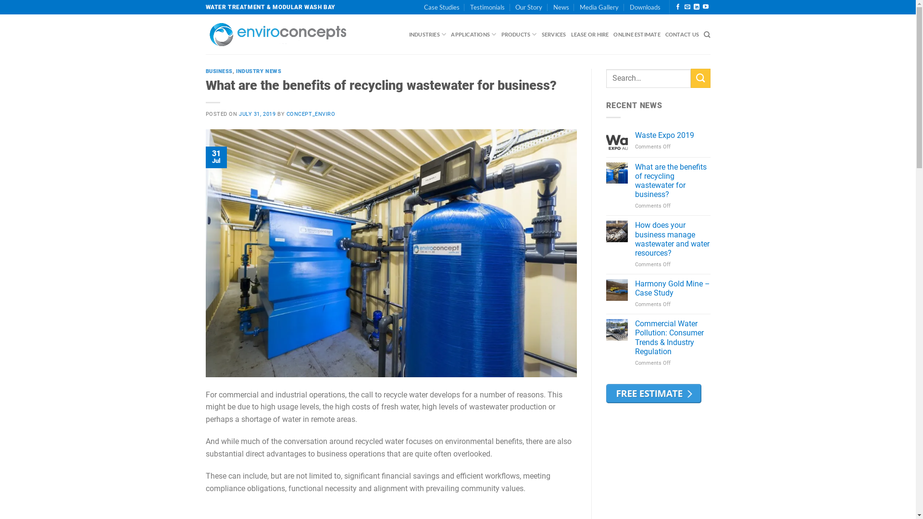  What do you see at coordinates (529, 7) in the screenshot?
I see `Our Story` at bounding box center [529, 7].